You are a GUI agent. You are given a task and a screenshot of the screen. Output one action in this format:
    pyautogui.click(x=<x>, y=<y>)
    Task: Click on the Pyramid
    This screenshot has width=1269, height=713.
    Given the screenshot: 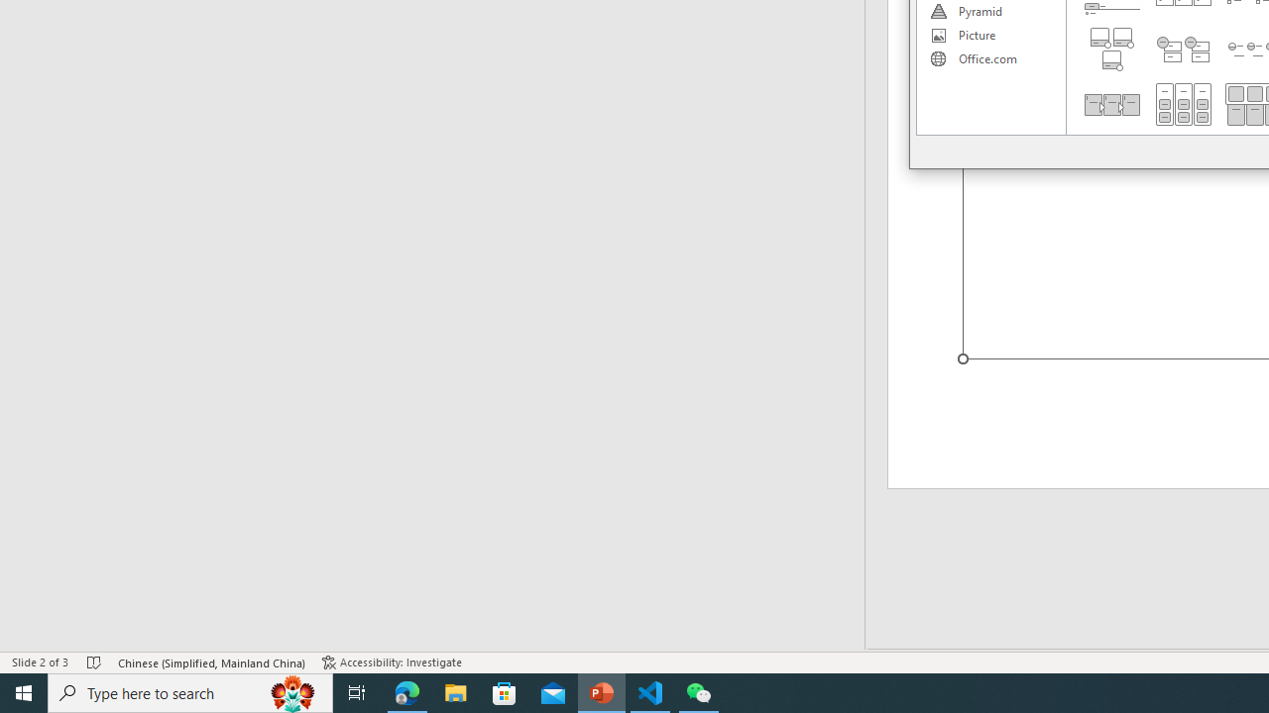 What is the action you would take?
    pyautogui.click(x=990, y=12)
    